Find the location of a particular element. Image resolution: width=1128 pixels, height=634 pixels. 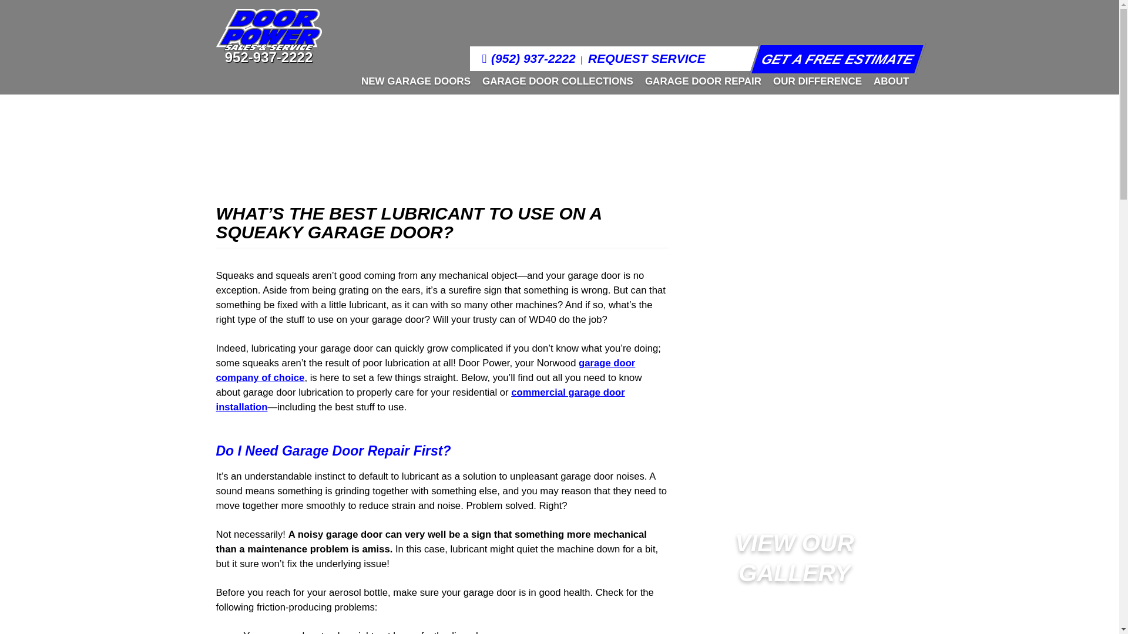

Garage Door Collections is located at coordinates (555, 81).